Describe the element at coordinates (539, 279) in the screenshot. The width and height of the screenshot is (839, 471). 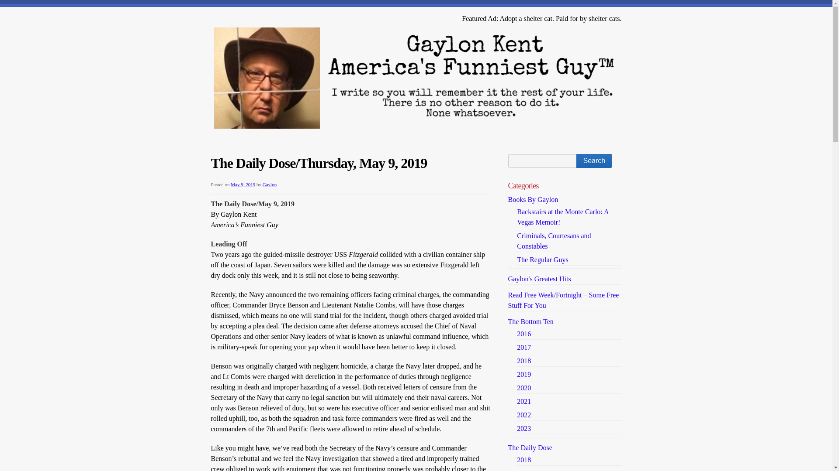
I see `Gaylon's Greatest Hits` at that location.